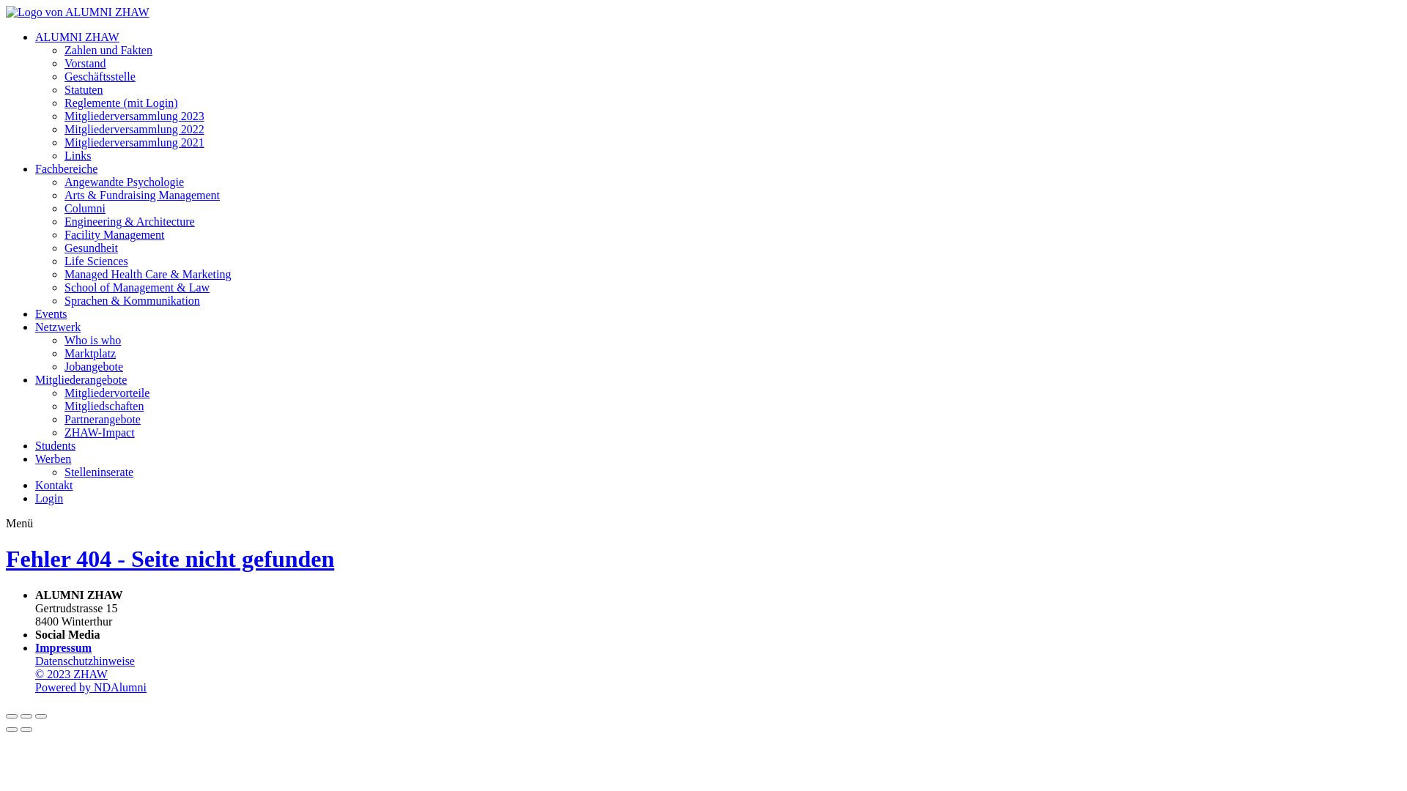  I want to click on Facility Management, so click(114, 234).